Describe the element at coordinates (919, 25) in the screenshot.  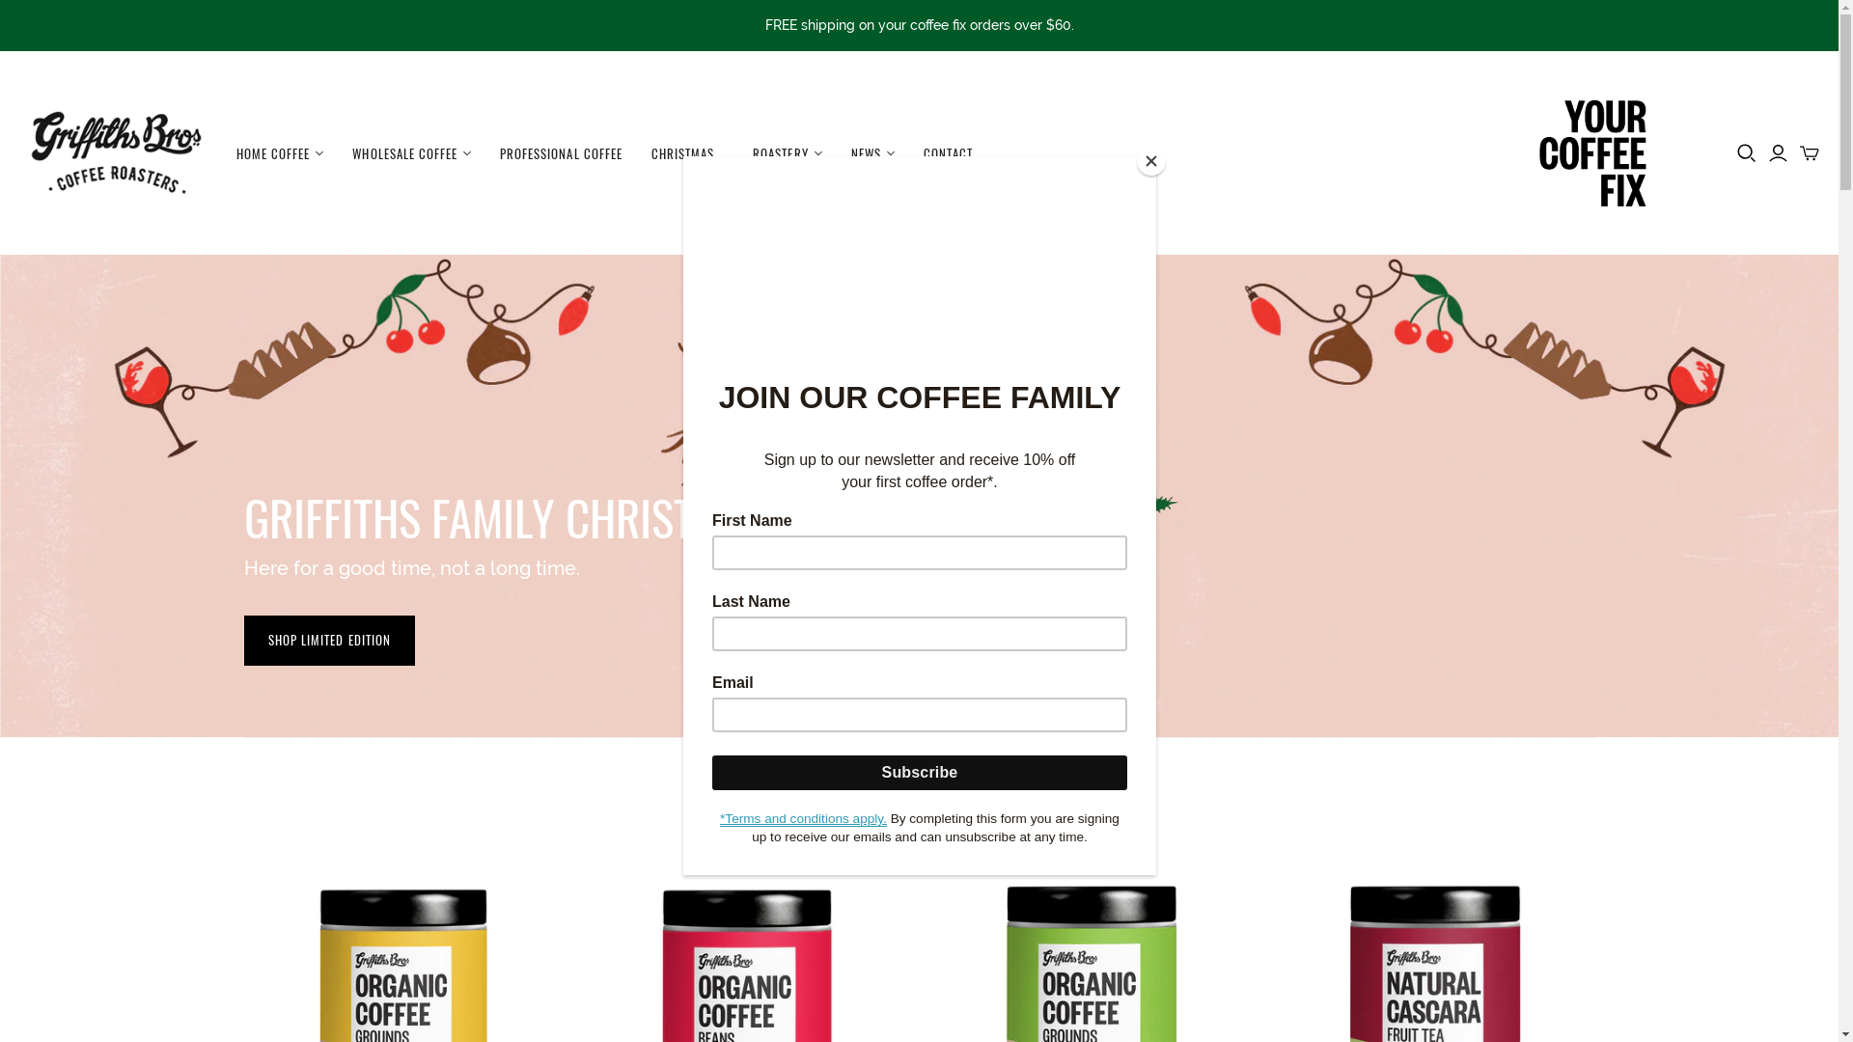
I see `FREE shipping on your coffee fix orders over $60.` at that location.